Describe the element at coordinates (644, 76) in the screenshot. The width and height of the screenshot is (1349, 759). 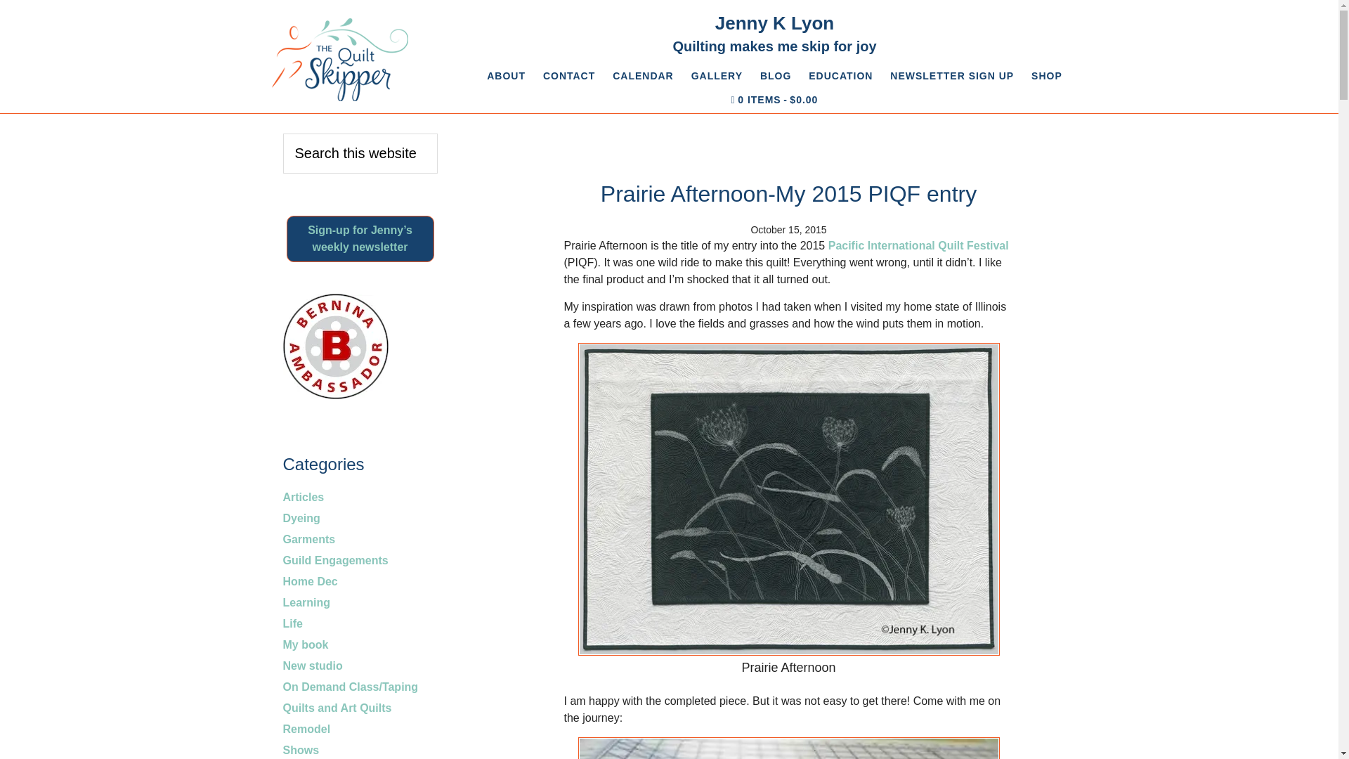
I see `CALENDAR` at that location.